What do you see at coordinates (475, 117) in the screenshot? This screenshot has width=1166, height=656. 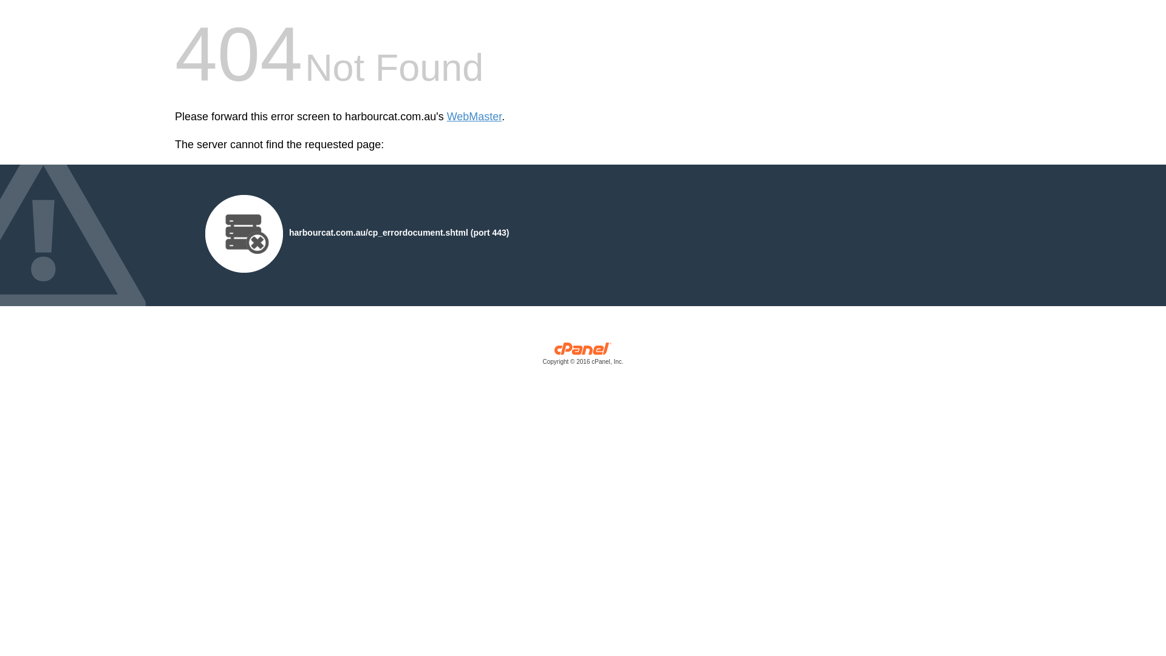 I see `WebMaster` at bounding box center [475, 117].